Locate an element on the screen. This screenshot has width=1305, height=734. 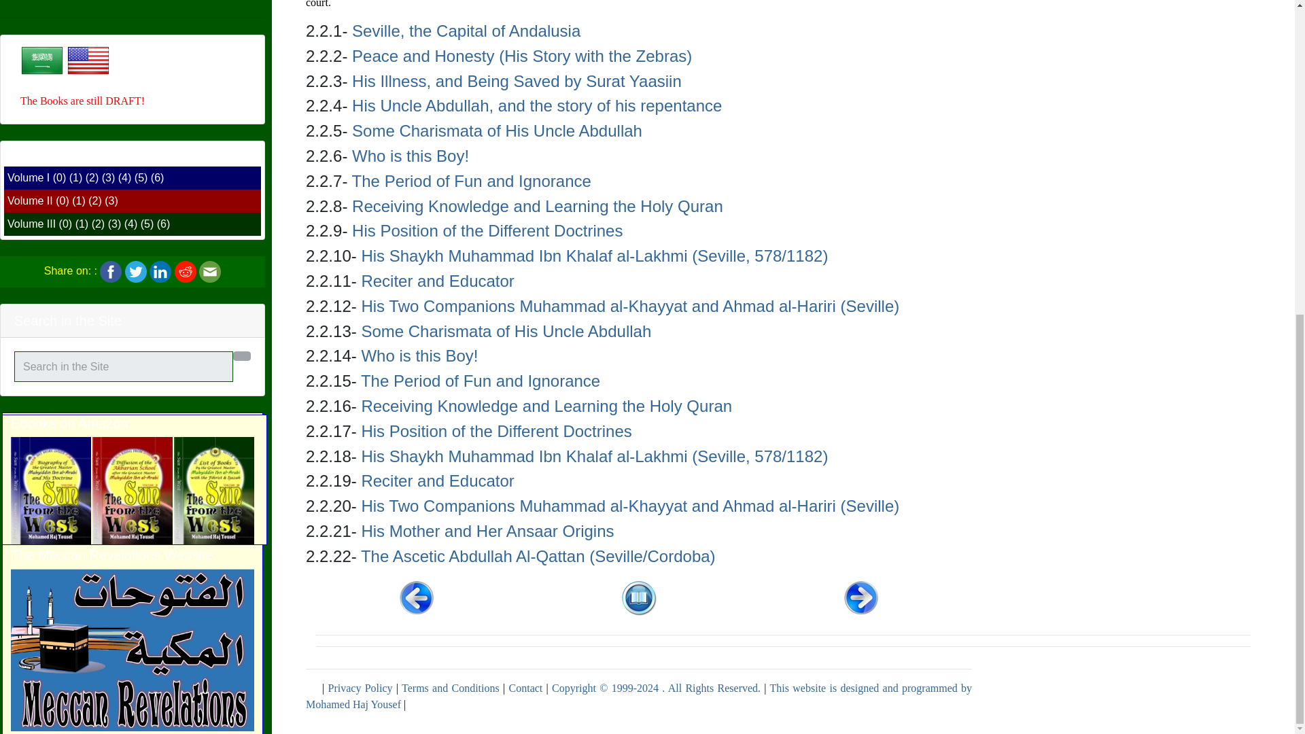
The Meccan Revelations is located at coordinates (132, 101).